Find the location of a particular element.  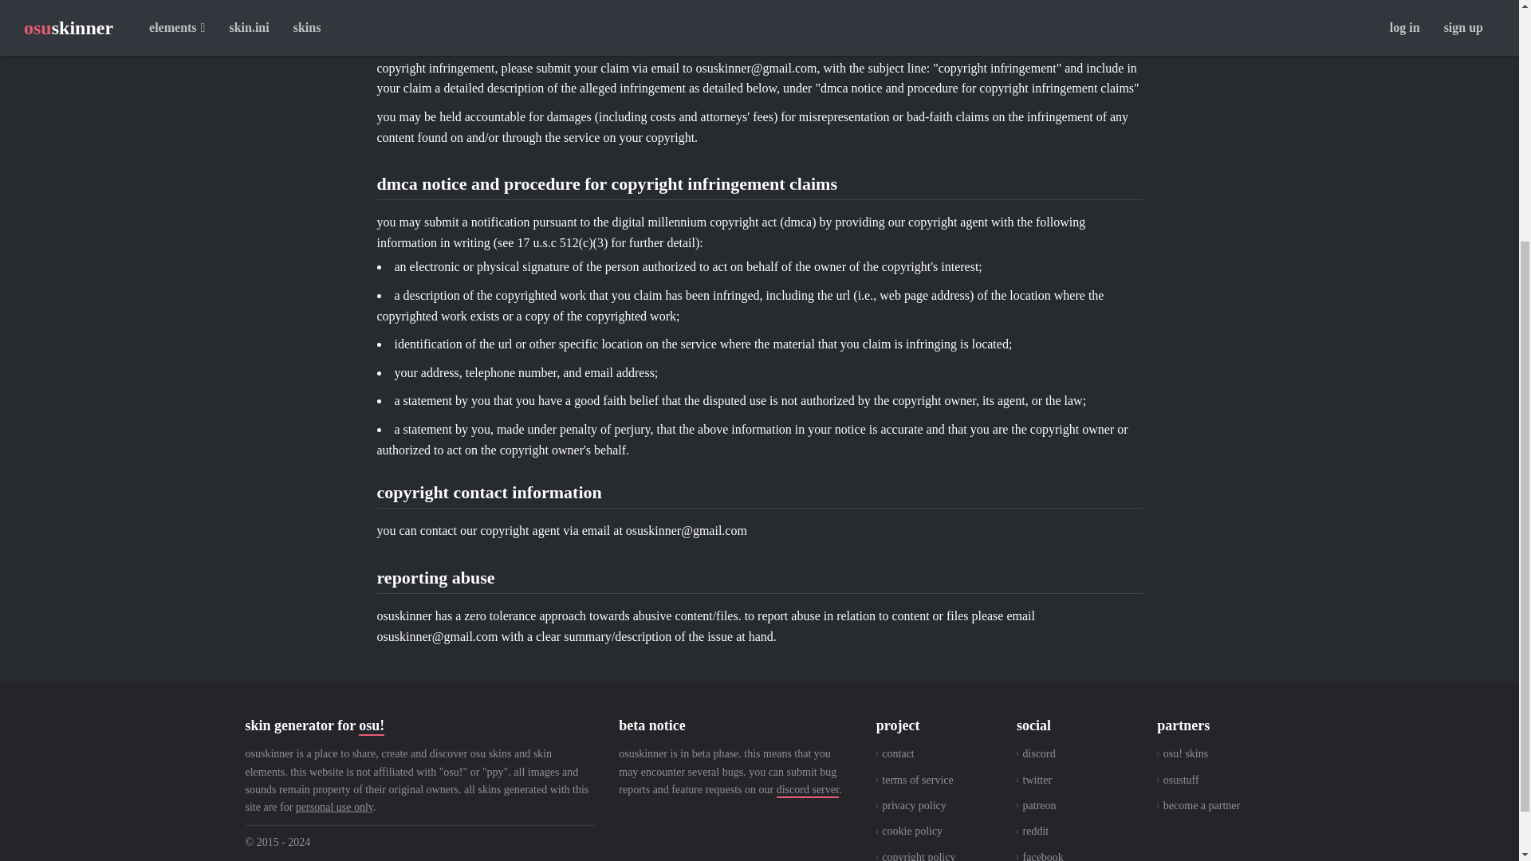

cookie policy is located at coordinates (909, 831).